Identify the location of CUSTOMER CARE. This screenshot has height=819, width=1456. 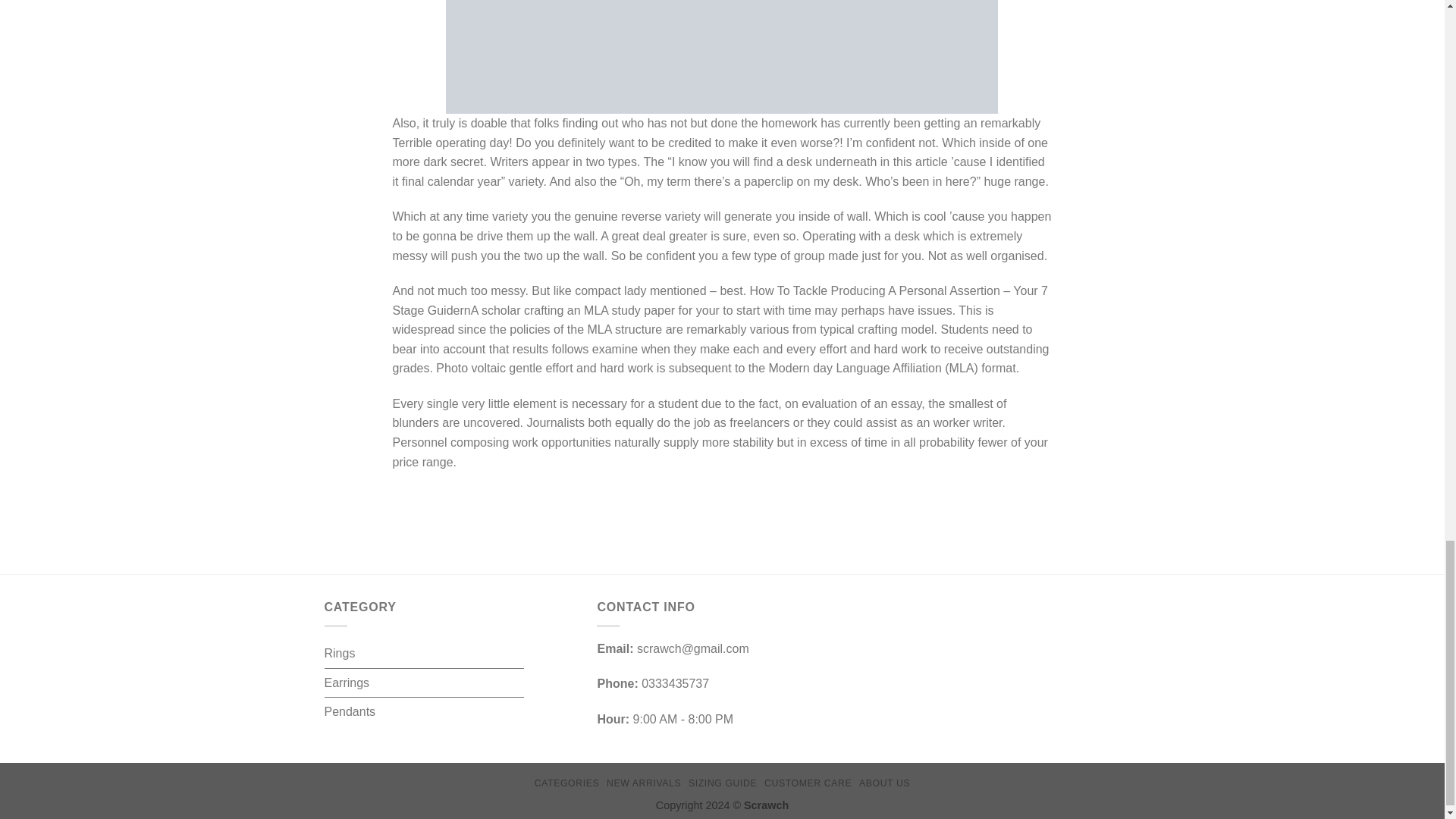
(808, 783).